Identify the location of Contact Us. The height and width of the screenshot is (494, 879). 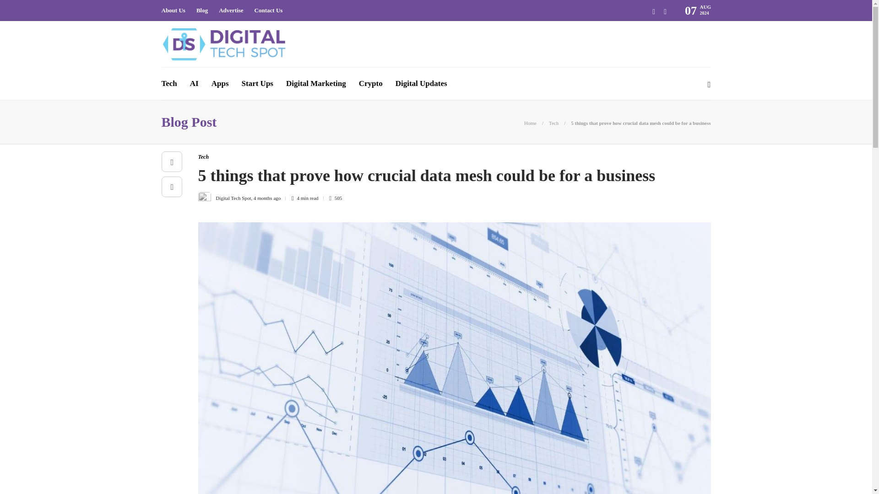
(269, 11).